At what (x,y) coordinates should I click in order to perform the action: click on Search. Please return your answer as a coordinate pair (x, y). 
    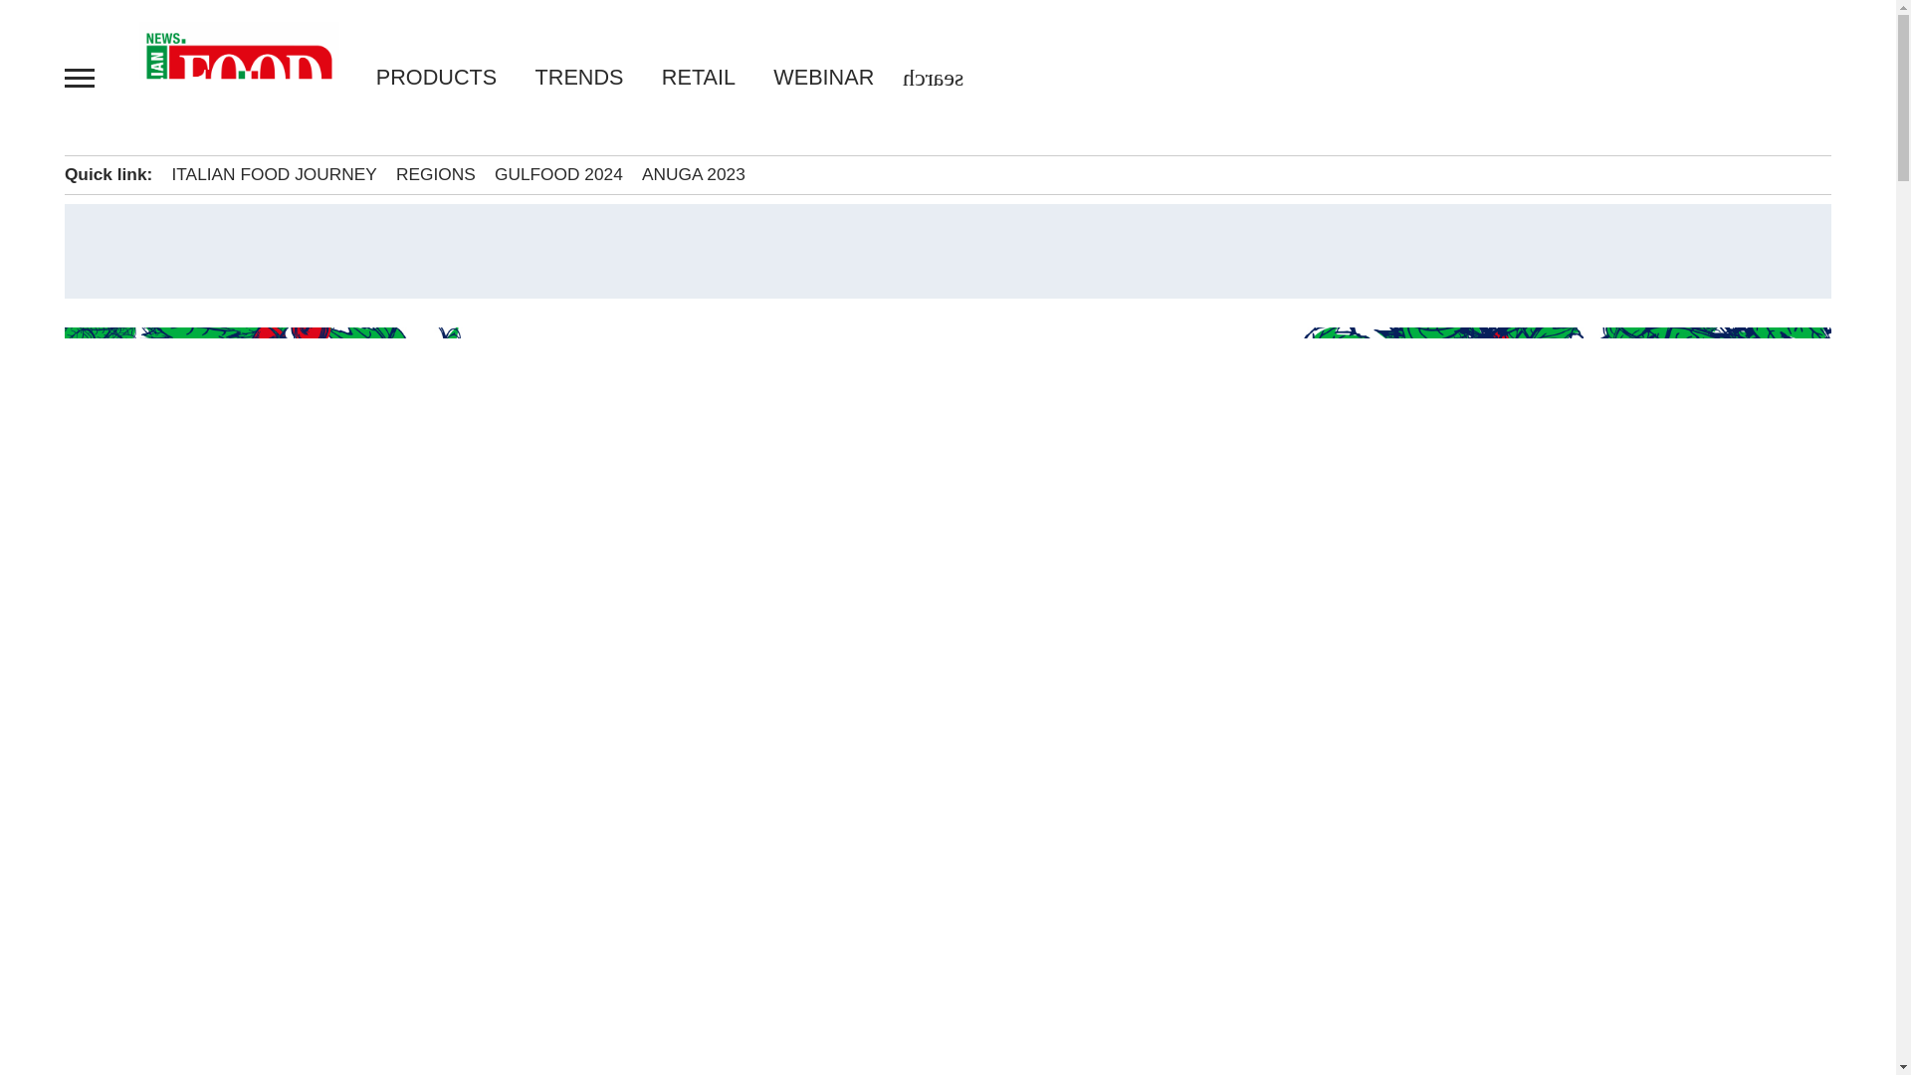
    Looking at the image, I should click on (56, 22).